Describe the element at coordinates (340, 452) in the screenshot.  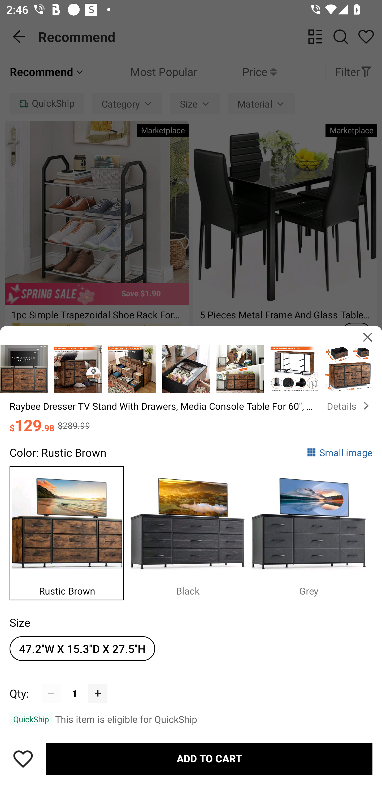
I see `Small image` at that location.